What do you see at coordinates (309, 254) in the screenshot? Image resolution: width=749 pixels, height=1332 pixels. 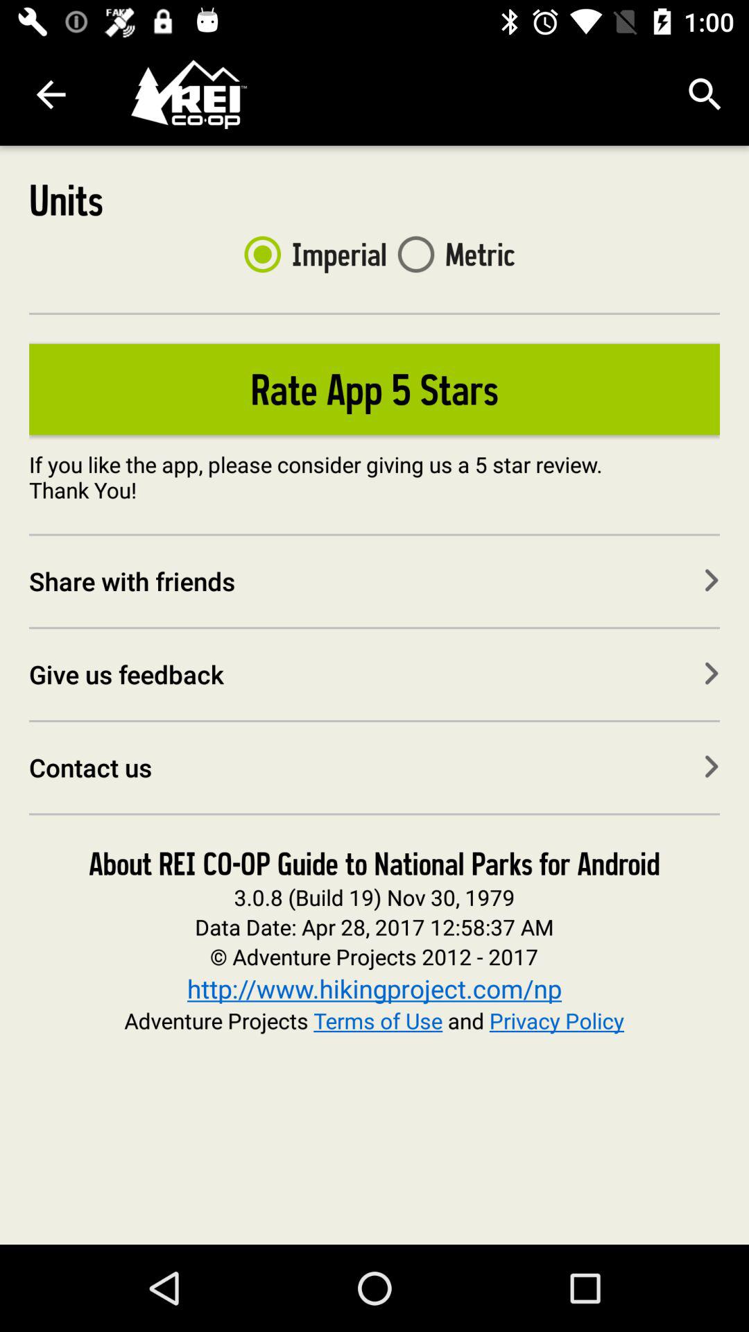 I see `select icon to the right of the units item` at bounding box center [309, 254].